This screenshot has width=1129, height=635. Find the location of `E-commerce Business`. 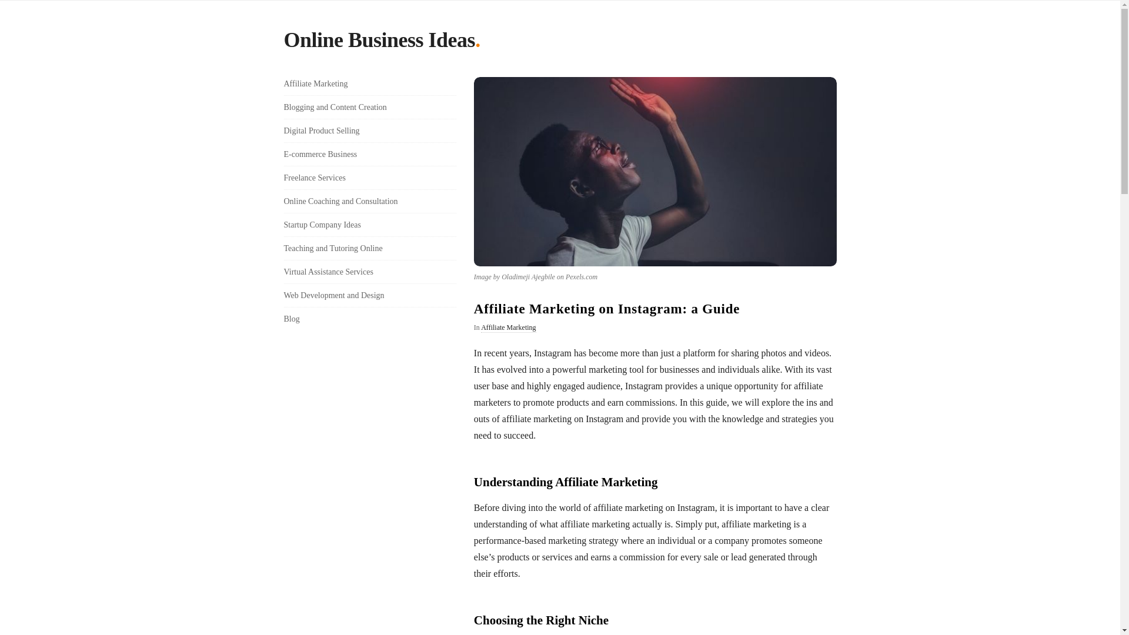

E-commerce Business is located at coordinates (320, 154).